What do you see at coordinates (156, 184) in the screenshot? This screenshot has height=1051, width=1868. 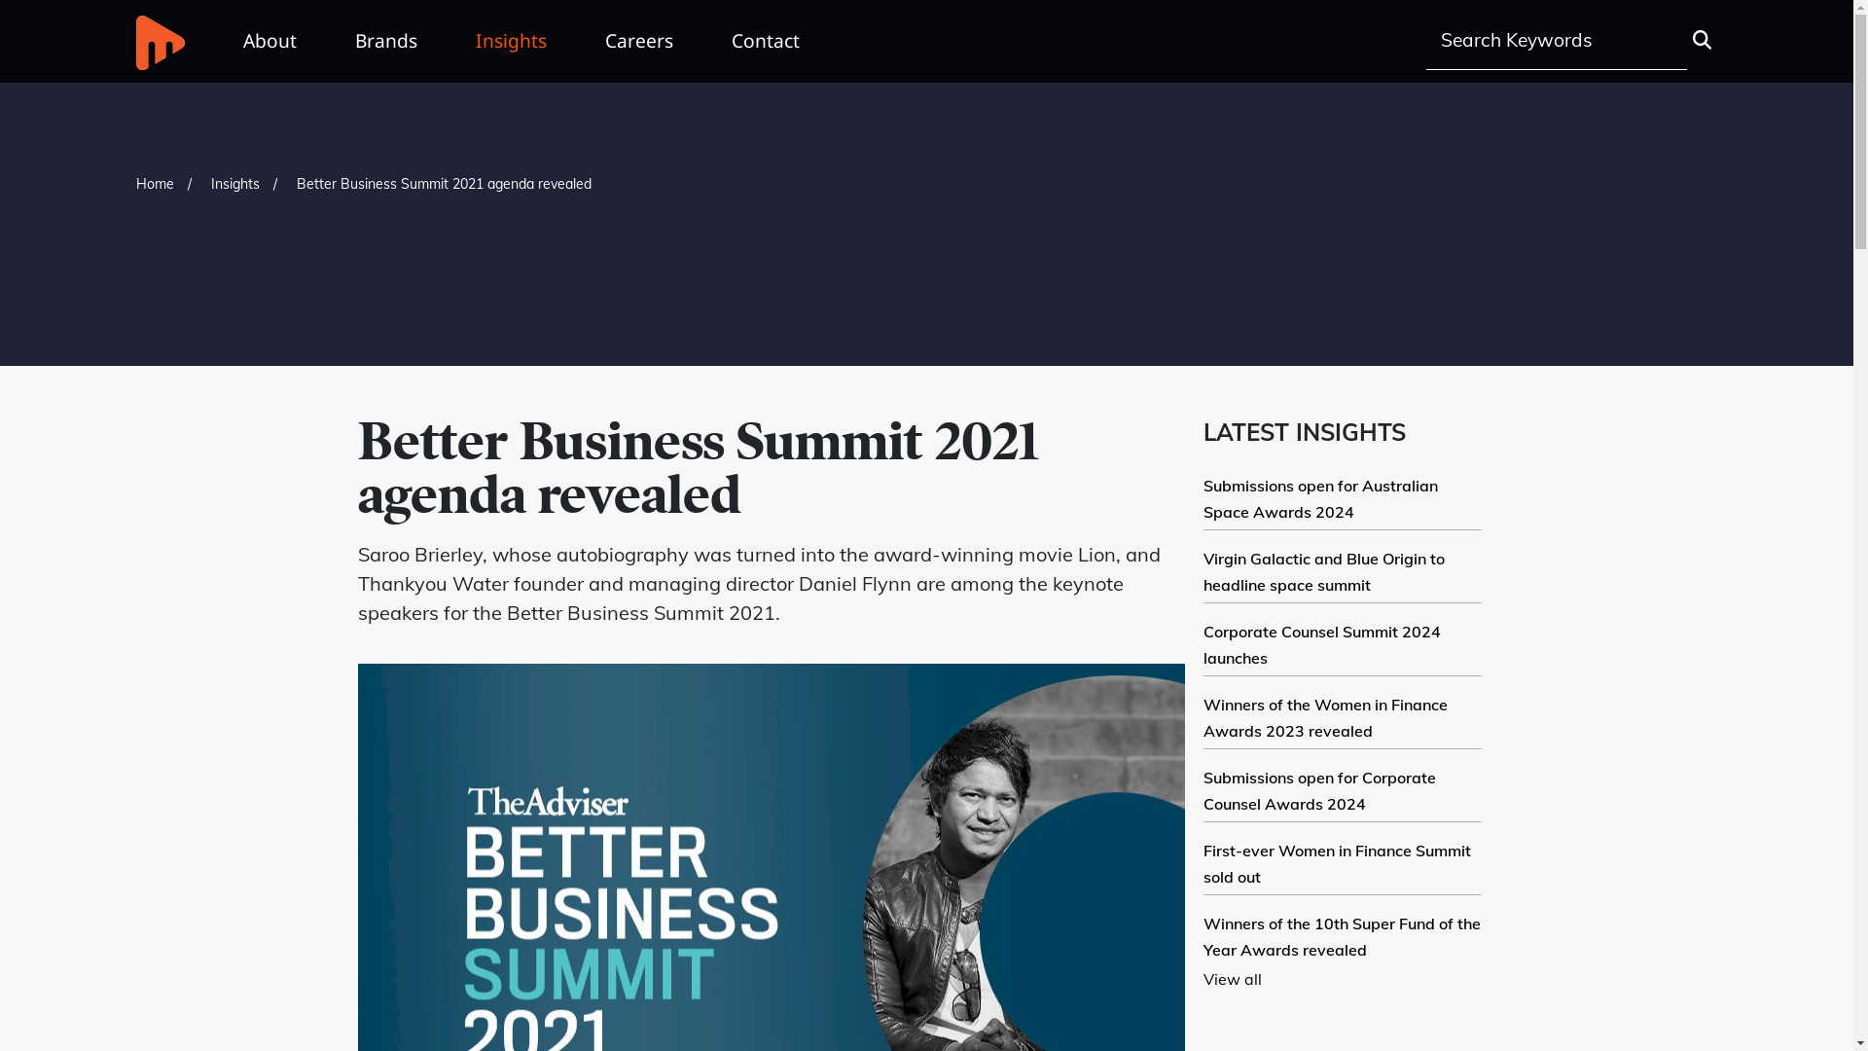 I see `Home` at bounding box center [156, 184].